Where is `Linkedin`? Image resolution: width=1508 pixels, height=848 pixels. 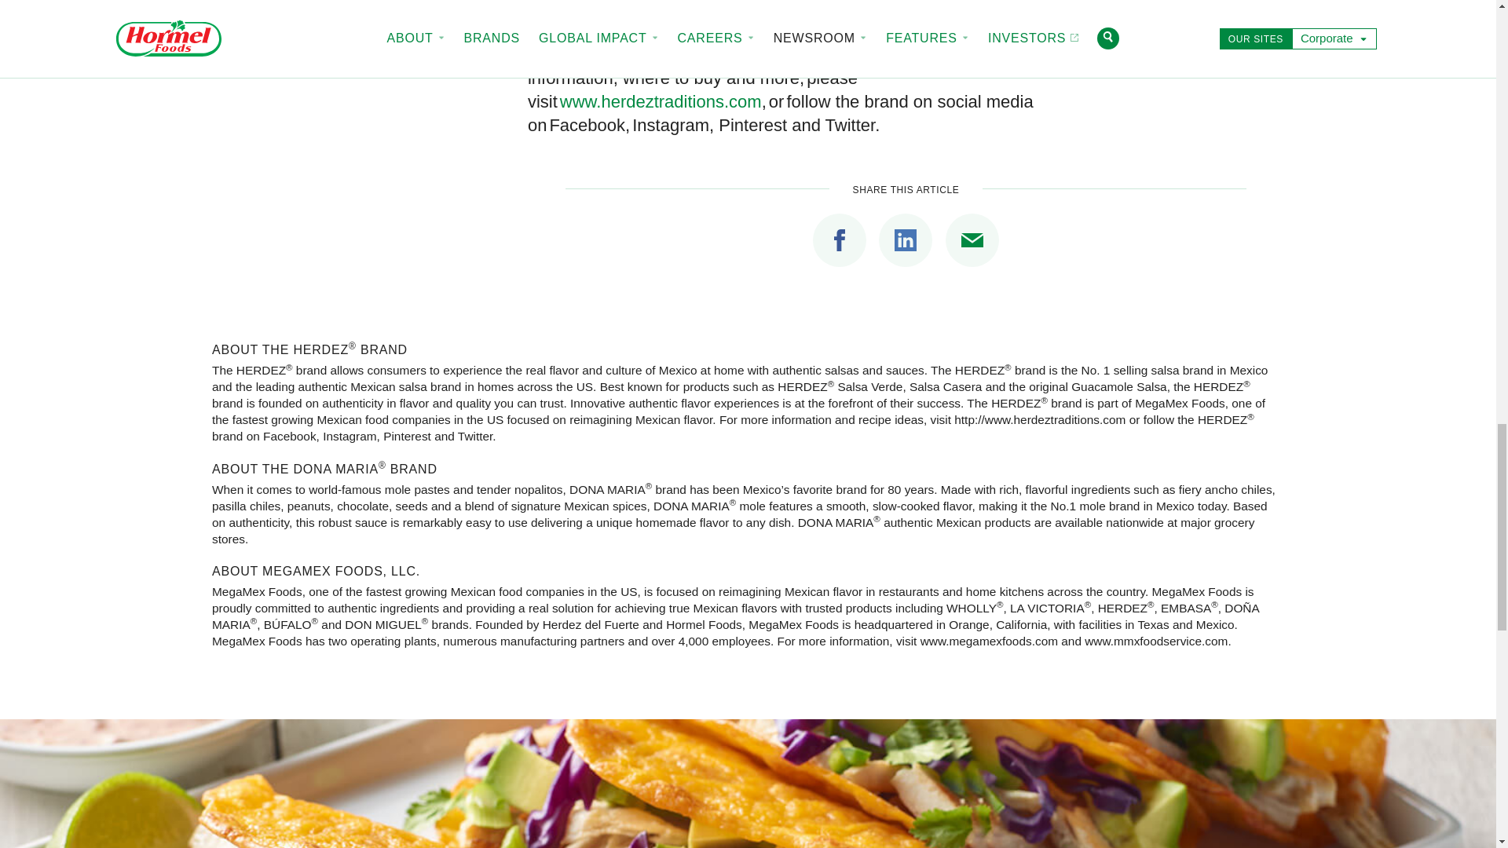 Linkedin is located at coordinates (905, 240).